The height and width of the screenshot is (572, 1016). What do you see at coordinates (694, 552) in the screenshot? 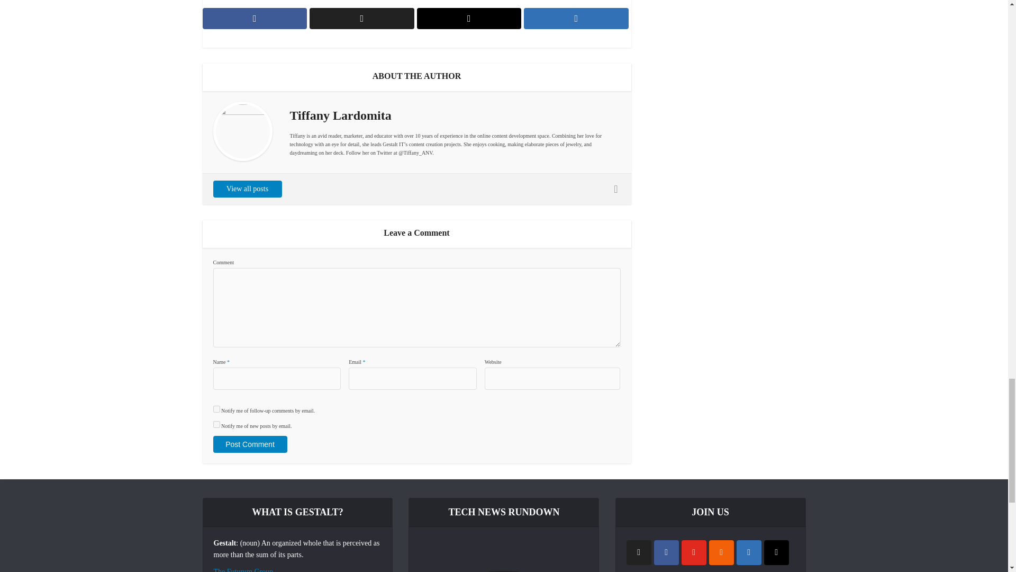
I see `YouTube` at bounding box center [694, 552].